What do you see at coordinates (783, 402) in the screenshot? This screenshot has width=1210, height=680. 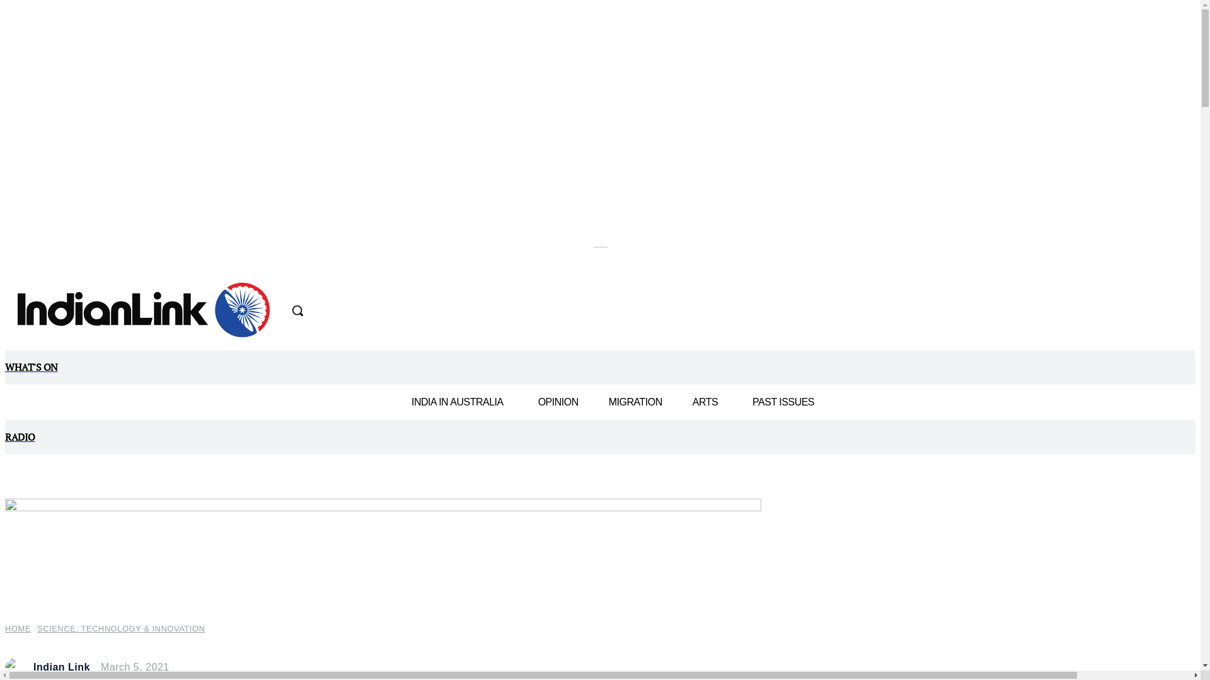 I see `PAST ISSUES` at bounding box center [783, 402].